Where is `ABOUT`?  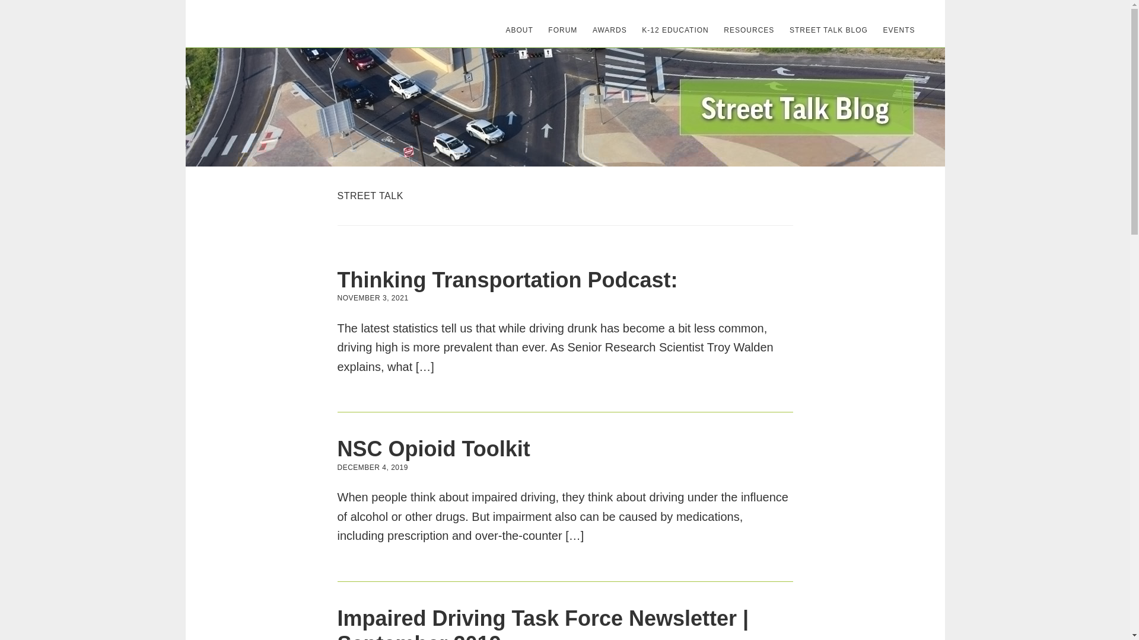
ABOUT is located at coordinates (519, 30).